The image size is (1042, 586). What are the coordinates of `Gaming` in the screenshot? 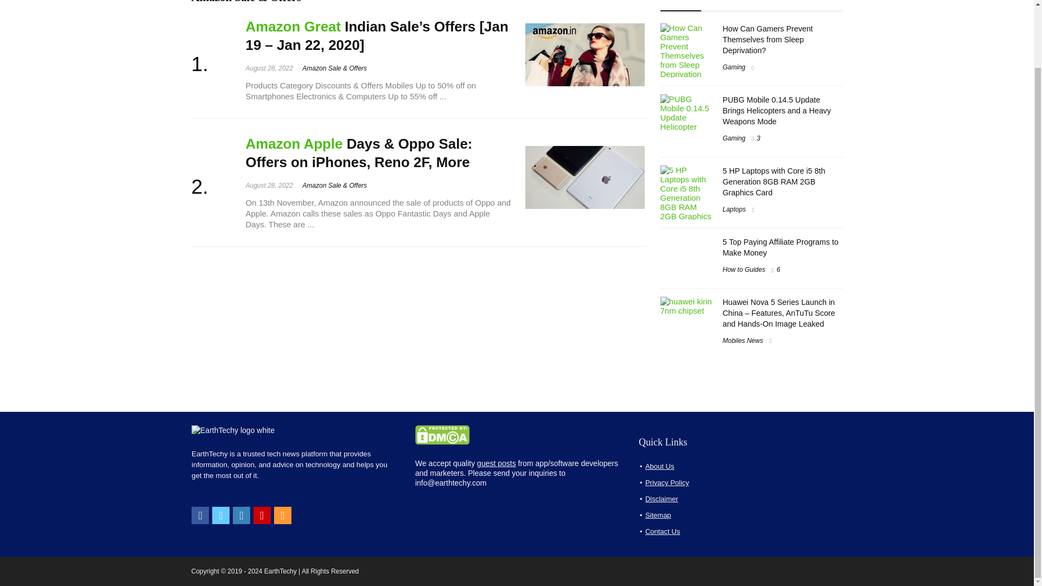 It's located at (734, 138).